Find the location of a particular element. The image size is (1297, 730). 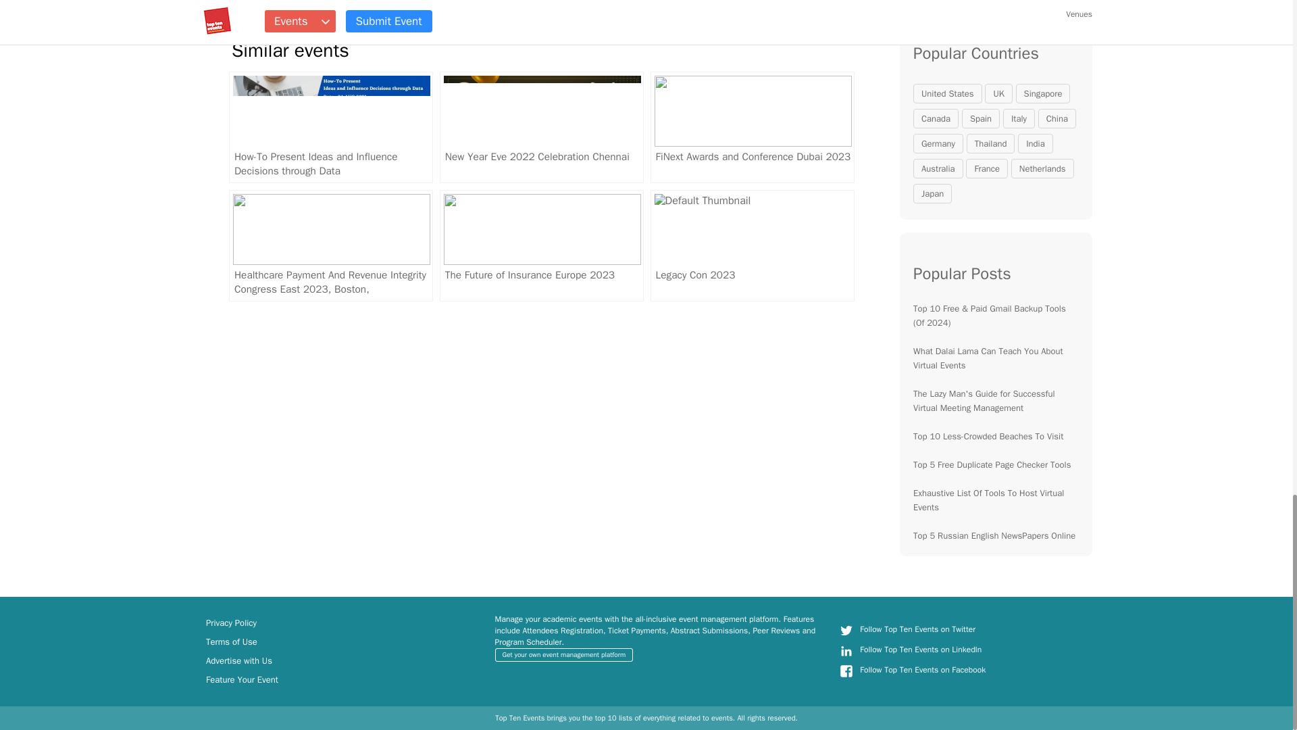

FiNext Awards and Conference Dubai 2023 is located at coordinates (753, 127).